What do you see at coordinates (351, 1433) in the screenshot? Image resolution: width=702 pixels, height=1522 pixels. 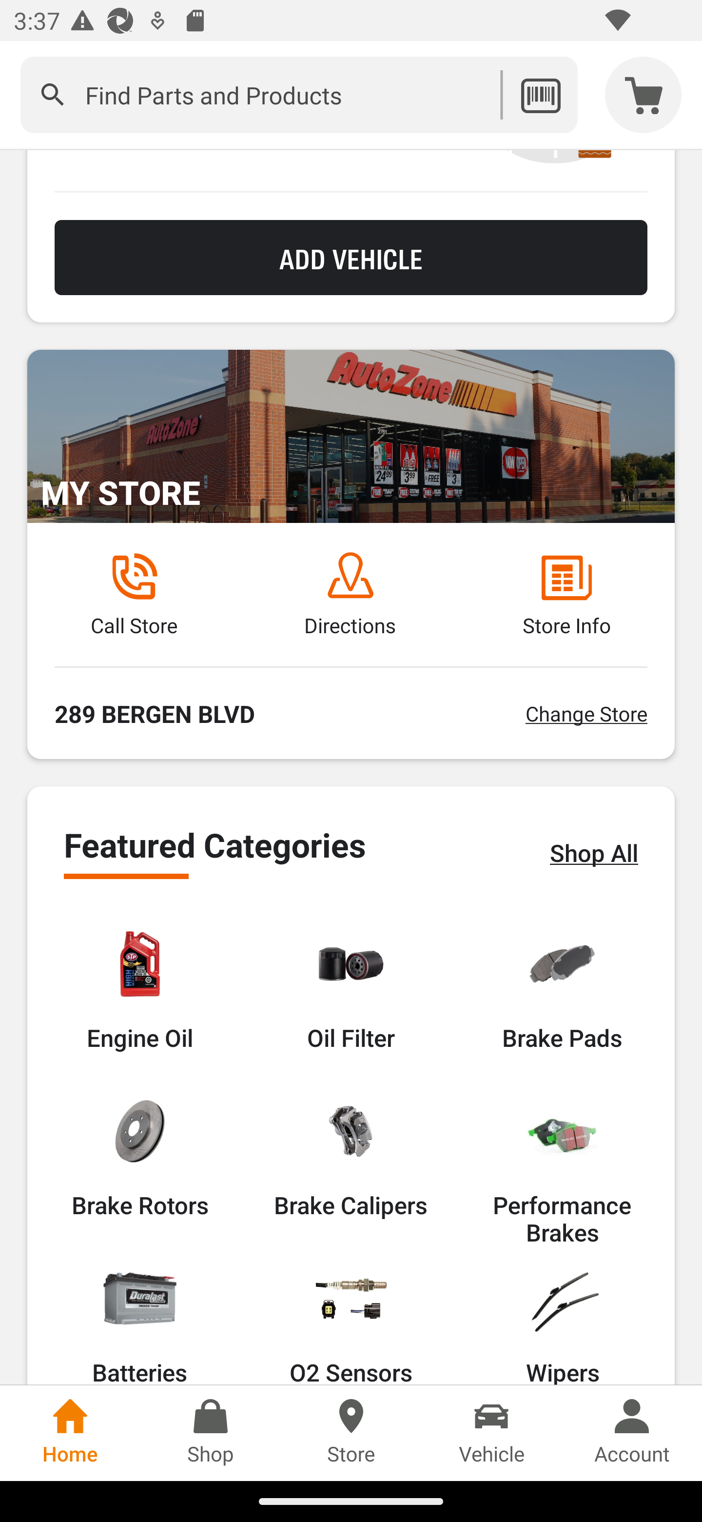 I see `Store` at bounding box center [351, 1433].